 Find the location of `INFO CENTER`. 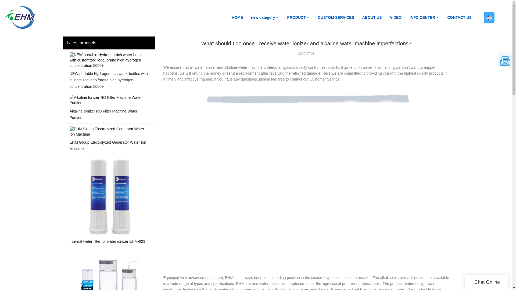

INFO CENTER is located at coordinates (424, 17).